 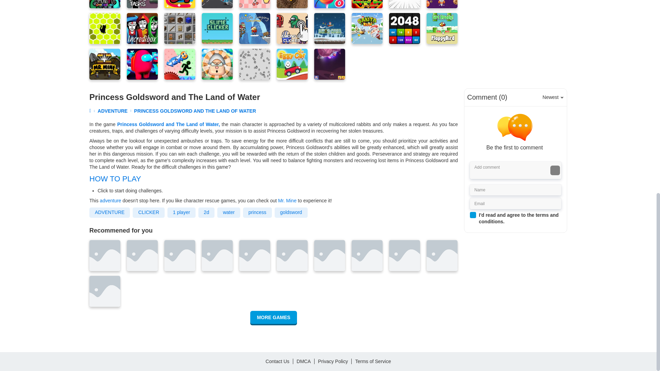 I want to click on Be the first to comment, so click(x=517, y=132).